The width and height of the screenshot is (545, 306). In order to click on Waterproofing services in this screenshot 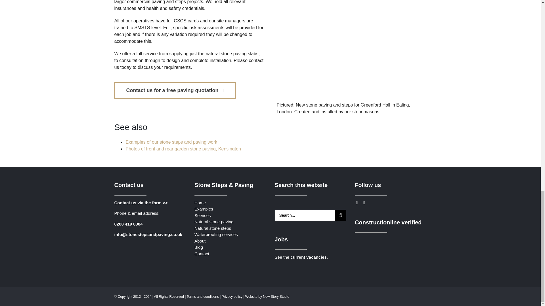, I will do `click(216, 234)`.